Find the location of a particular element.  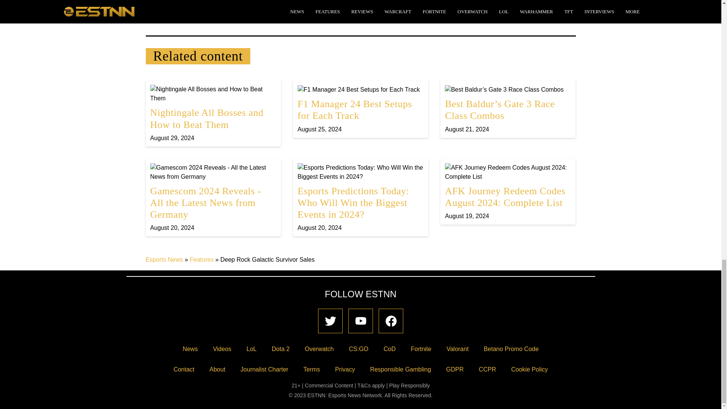

Dota 2 is located at coordinates (281, 349).